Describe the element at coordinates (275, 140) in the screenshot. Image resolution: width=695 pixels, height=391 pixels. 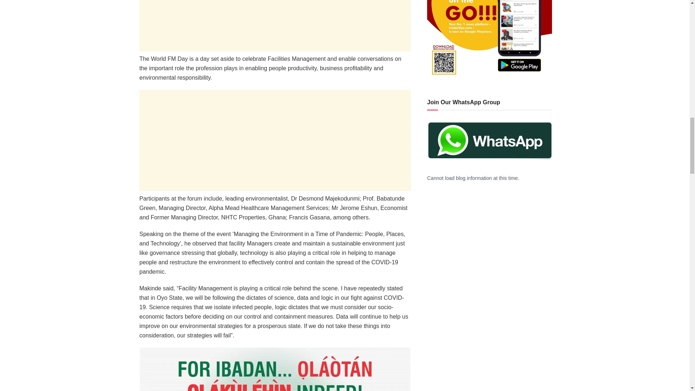
I see `Advertisement` at that location.